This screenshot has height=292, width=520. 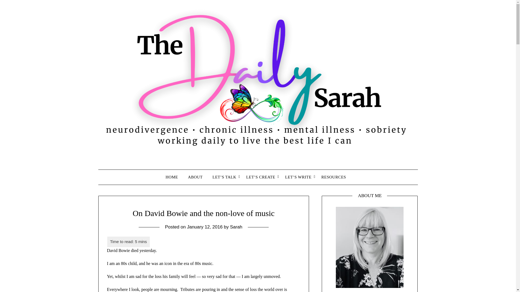 What do you see at coordinates (334, 177) in the screenshot?
I see `RESOURCES` at bounding box center [334, 177].